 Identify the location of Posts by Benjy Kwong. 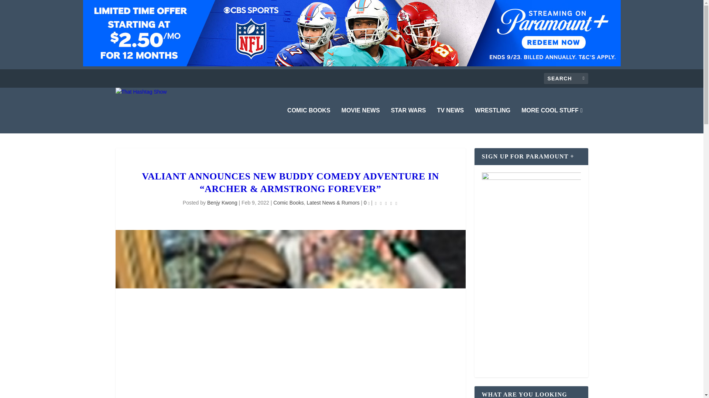
(222, 203).